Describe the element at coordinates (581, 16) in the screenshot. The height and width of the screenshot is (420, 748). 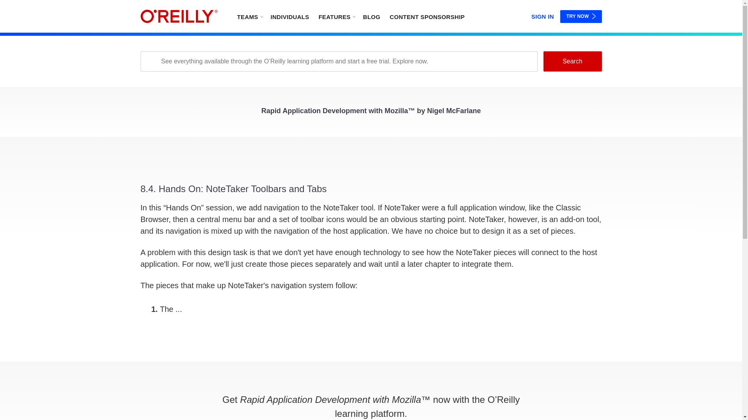
I see `TRY NOW` at that location.